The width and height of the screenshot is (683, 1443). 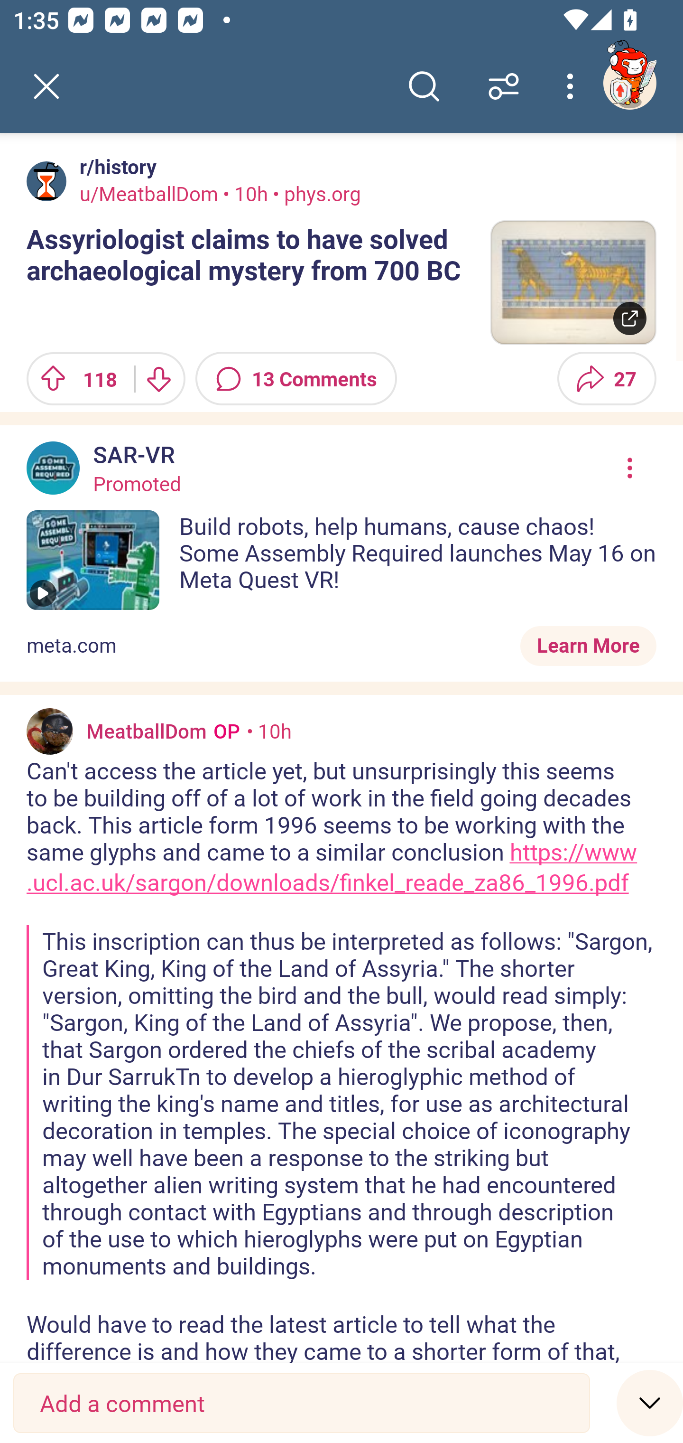 What do you see at coordinates (573, 283) in the screenshot?
I see `Thumbnail image` at bounding box center [573, 283].